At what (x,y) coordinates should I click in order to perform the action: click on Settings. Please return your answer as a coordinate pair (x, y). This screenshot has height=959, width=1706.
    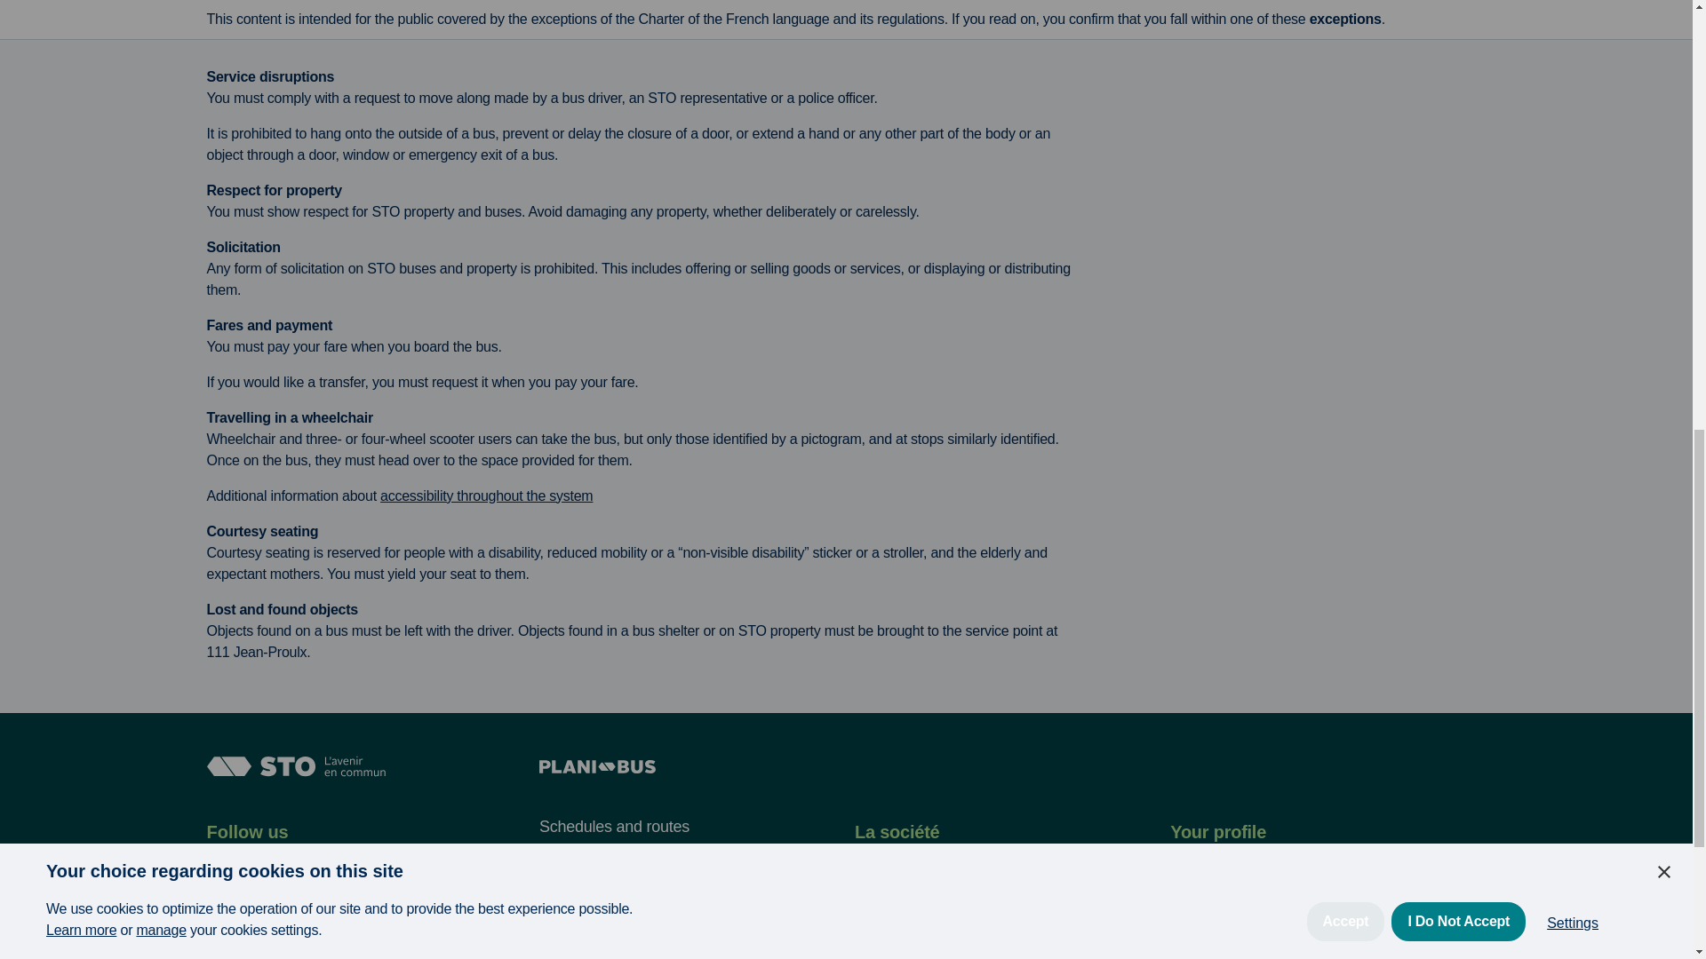
    Looking at the image, I should click on (1572, 3).